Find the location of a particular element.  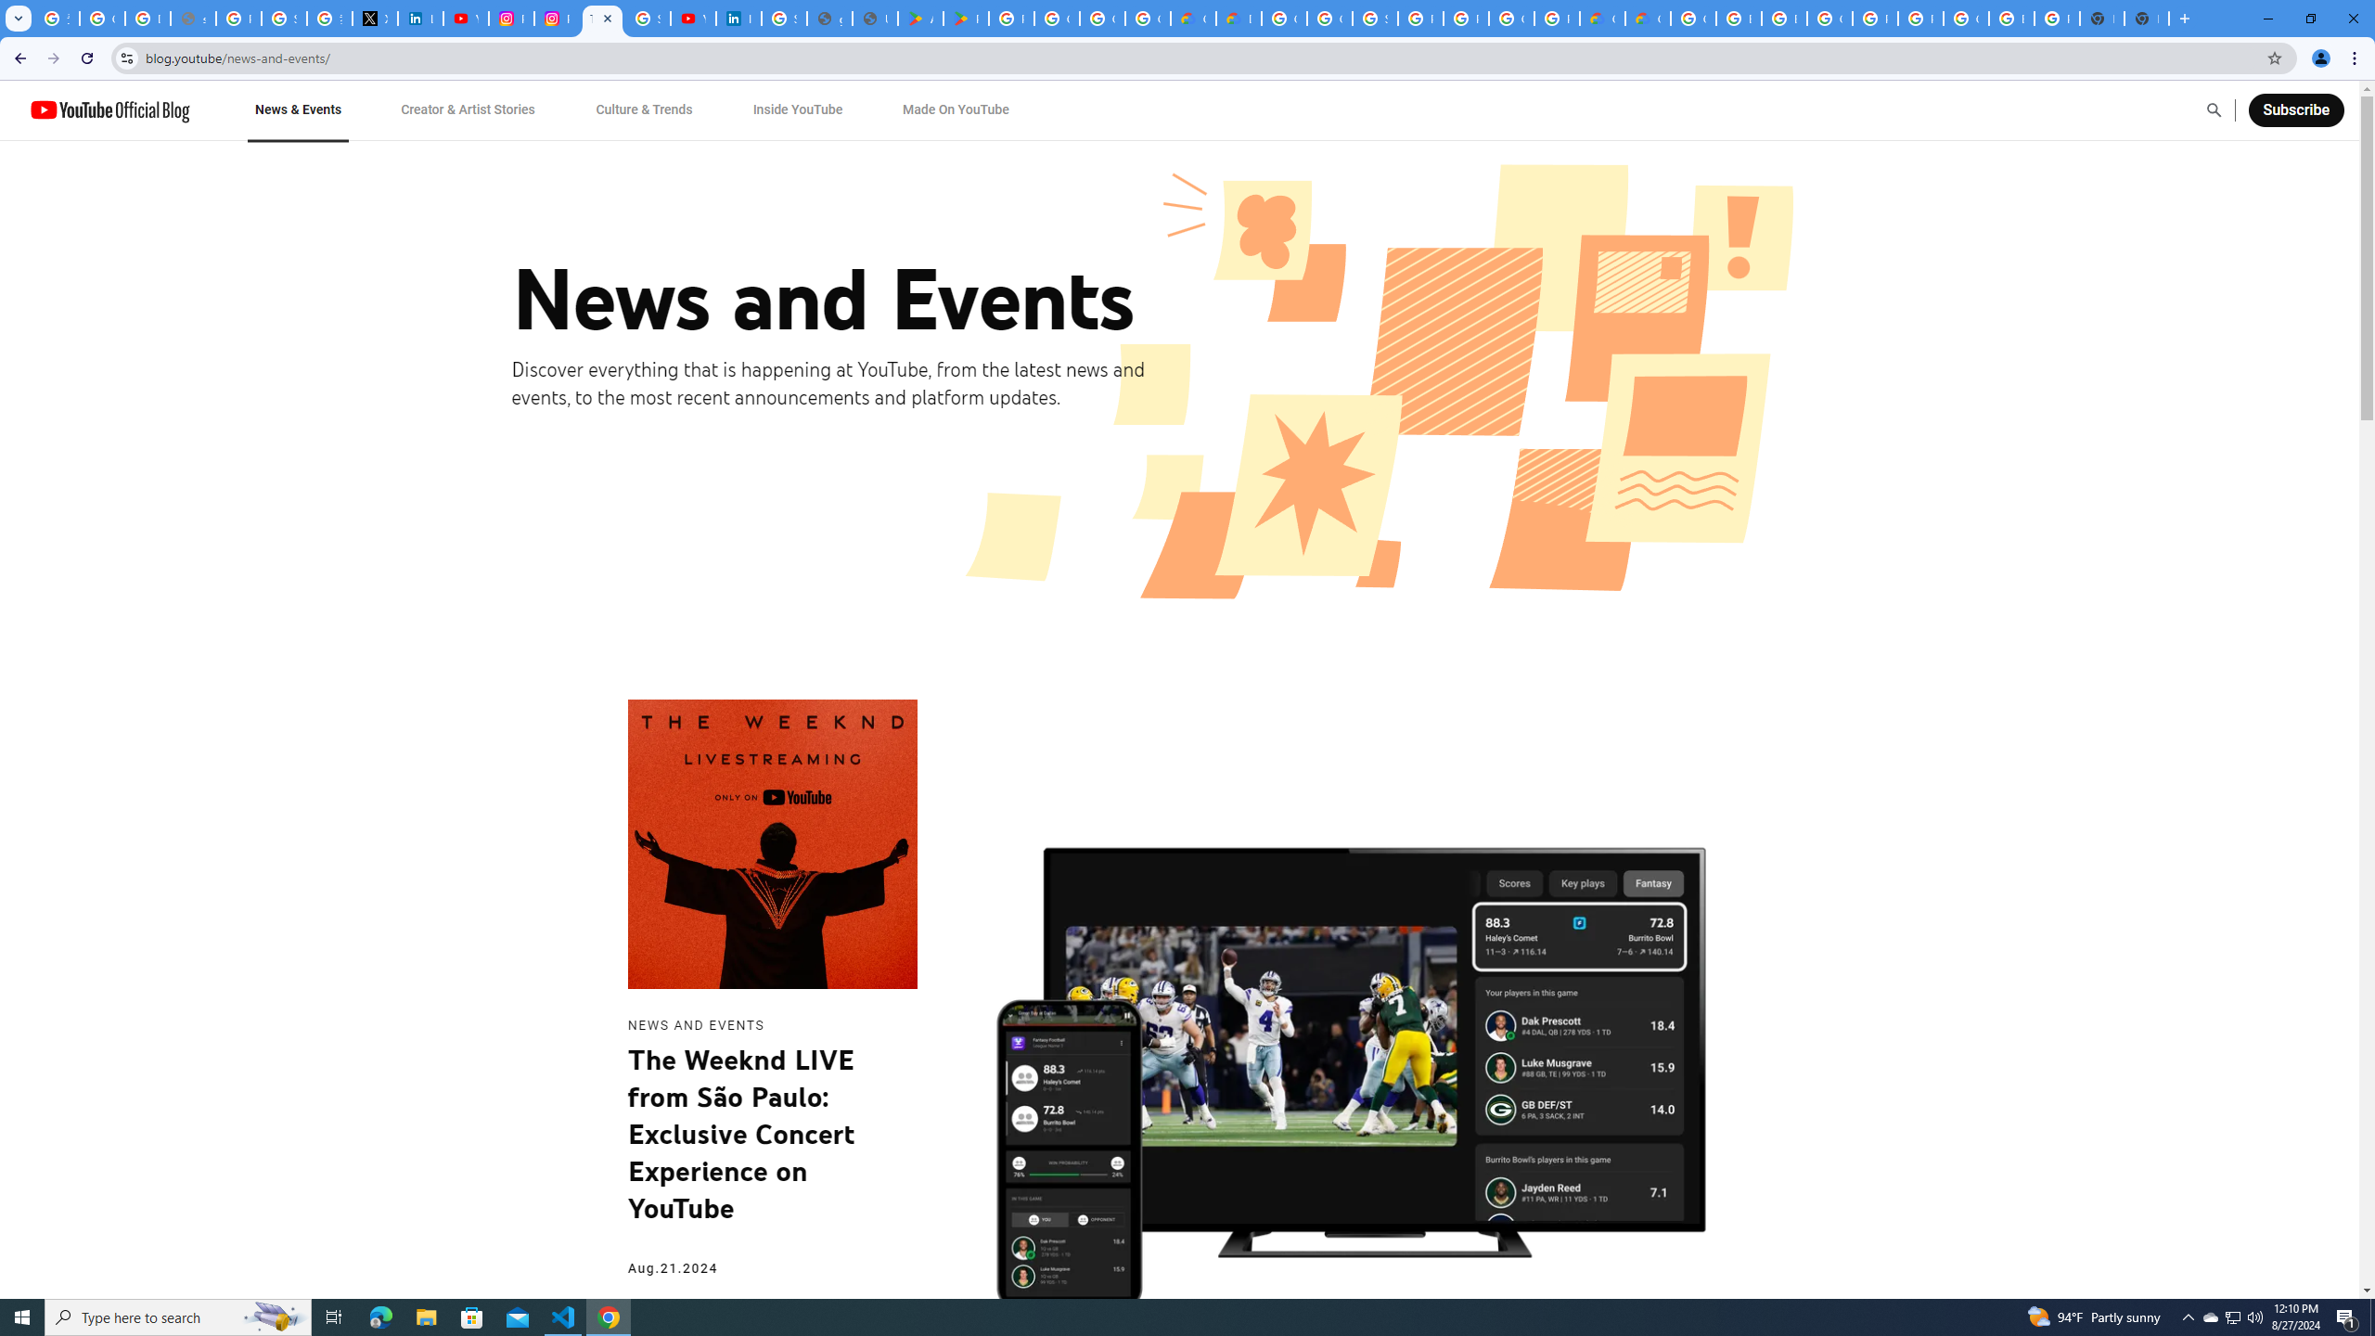

Sign in - Google Accounts is located at coordinates (1375, 19).